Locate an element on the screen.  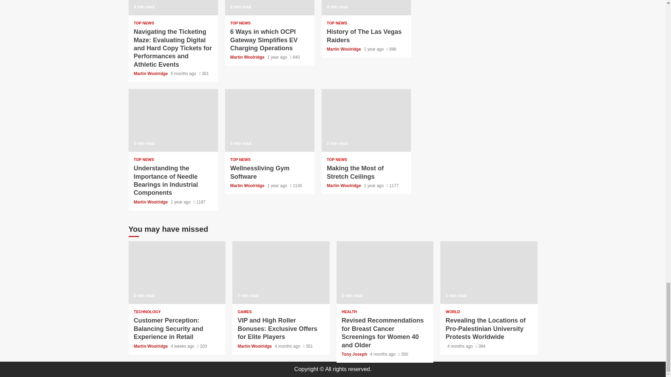
TOP NEWS is located at coordinates (240, 23).